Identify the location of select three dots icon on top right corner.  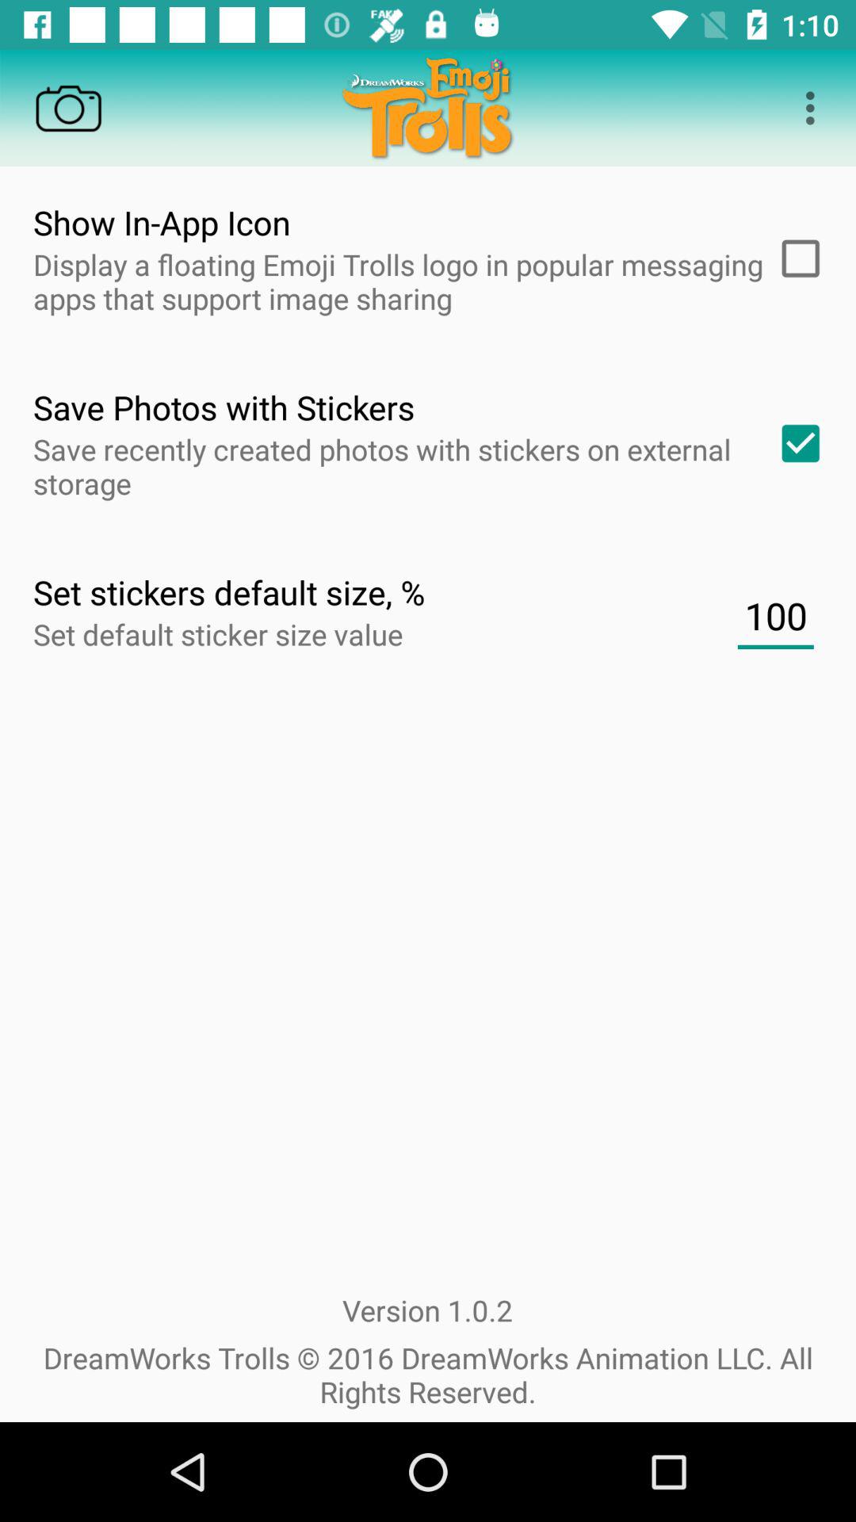
(815, 108).